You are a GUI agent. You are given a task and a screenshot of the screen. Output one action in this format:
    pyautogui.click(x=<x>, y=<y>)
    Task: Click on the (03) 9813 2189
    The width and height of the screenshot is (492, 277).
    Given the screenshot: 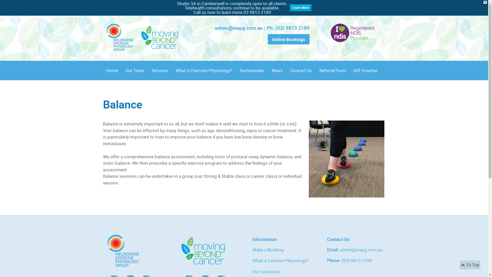 What is the action you would take?
    pyautogui.click(x=357, y=261)
    